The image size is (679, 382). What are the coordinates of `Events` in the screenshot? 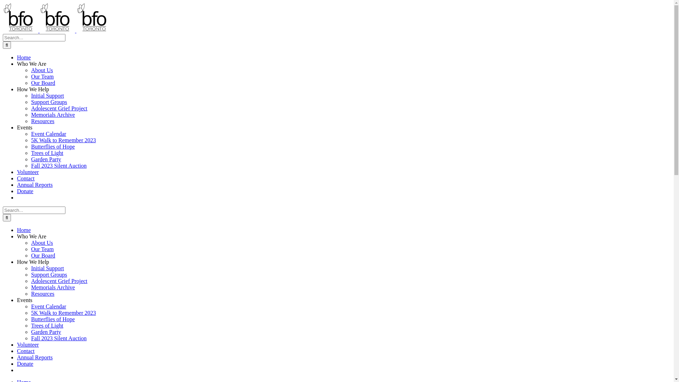 It's located at (25, 300).